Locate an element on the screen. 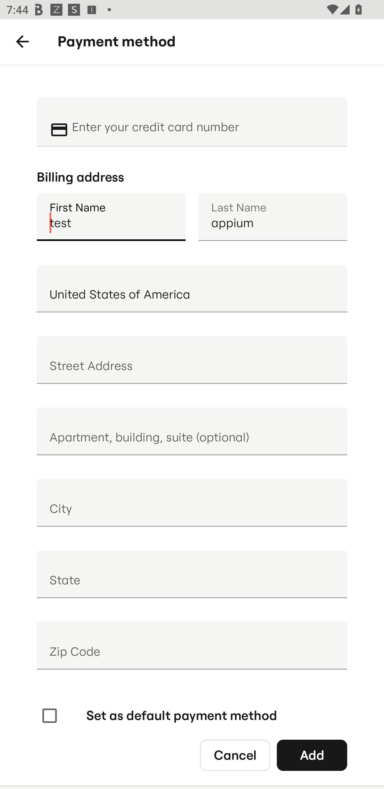 This screenshot has height=789, width=384. Back is located at coordinates (22, 42).